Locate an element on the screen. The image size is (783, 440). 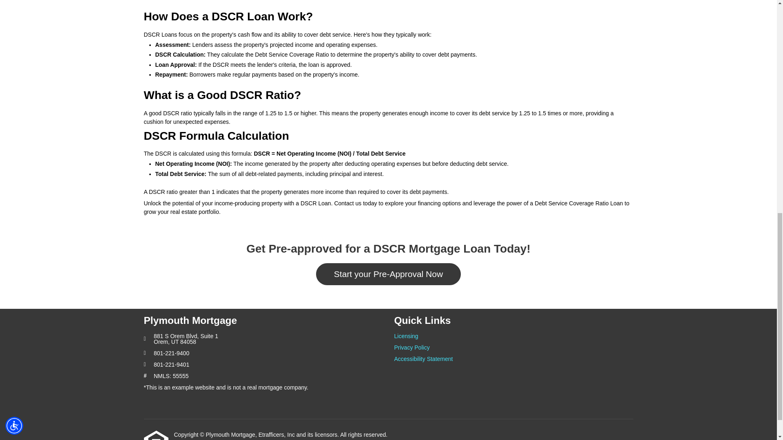
Accessibility Statement is located at coordinates (513, 359).